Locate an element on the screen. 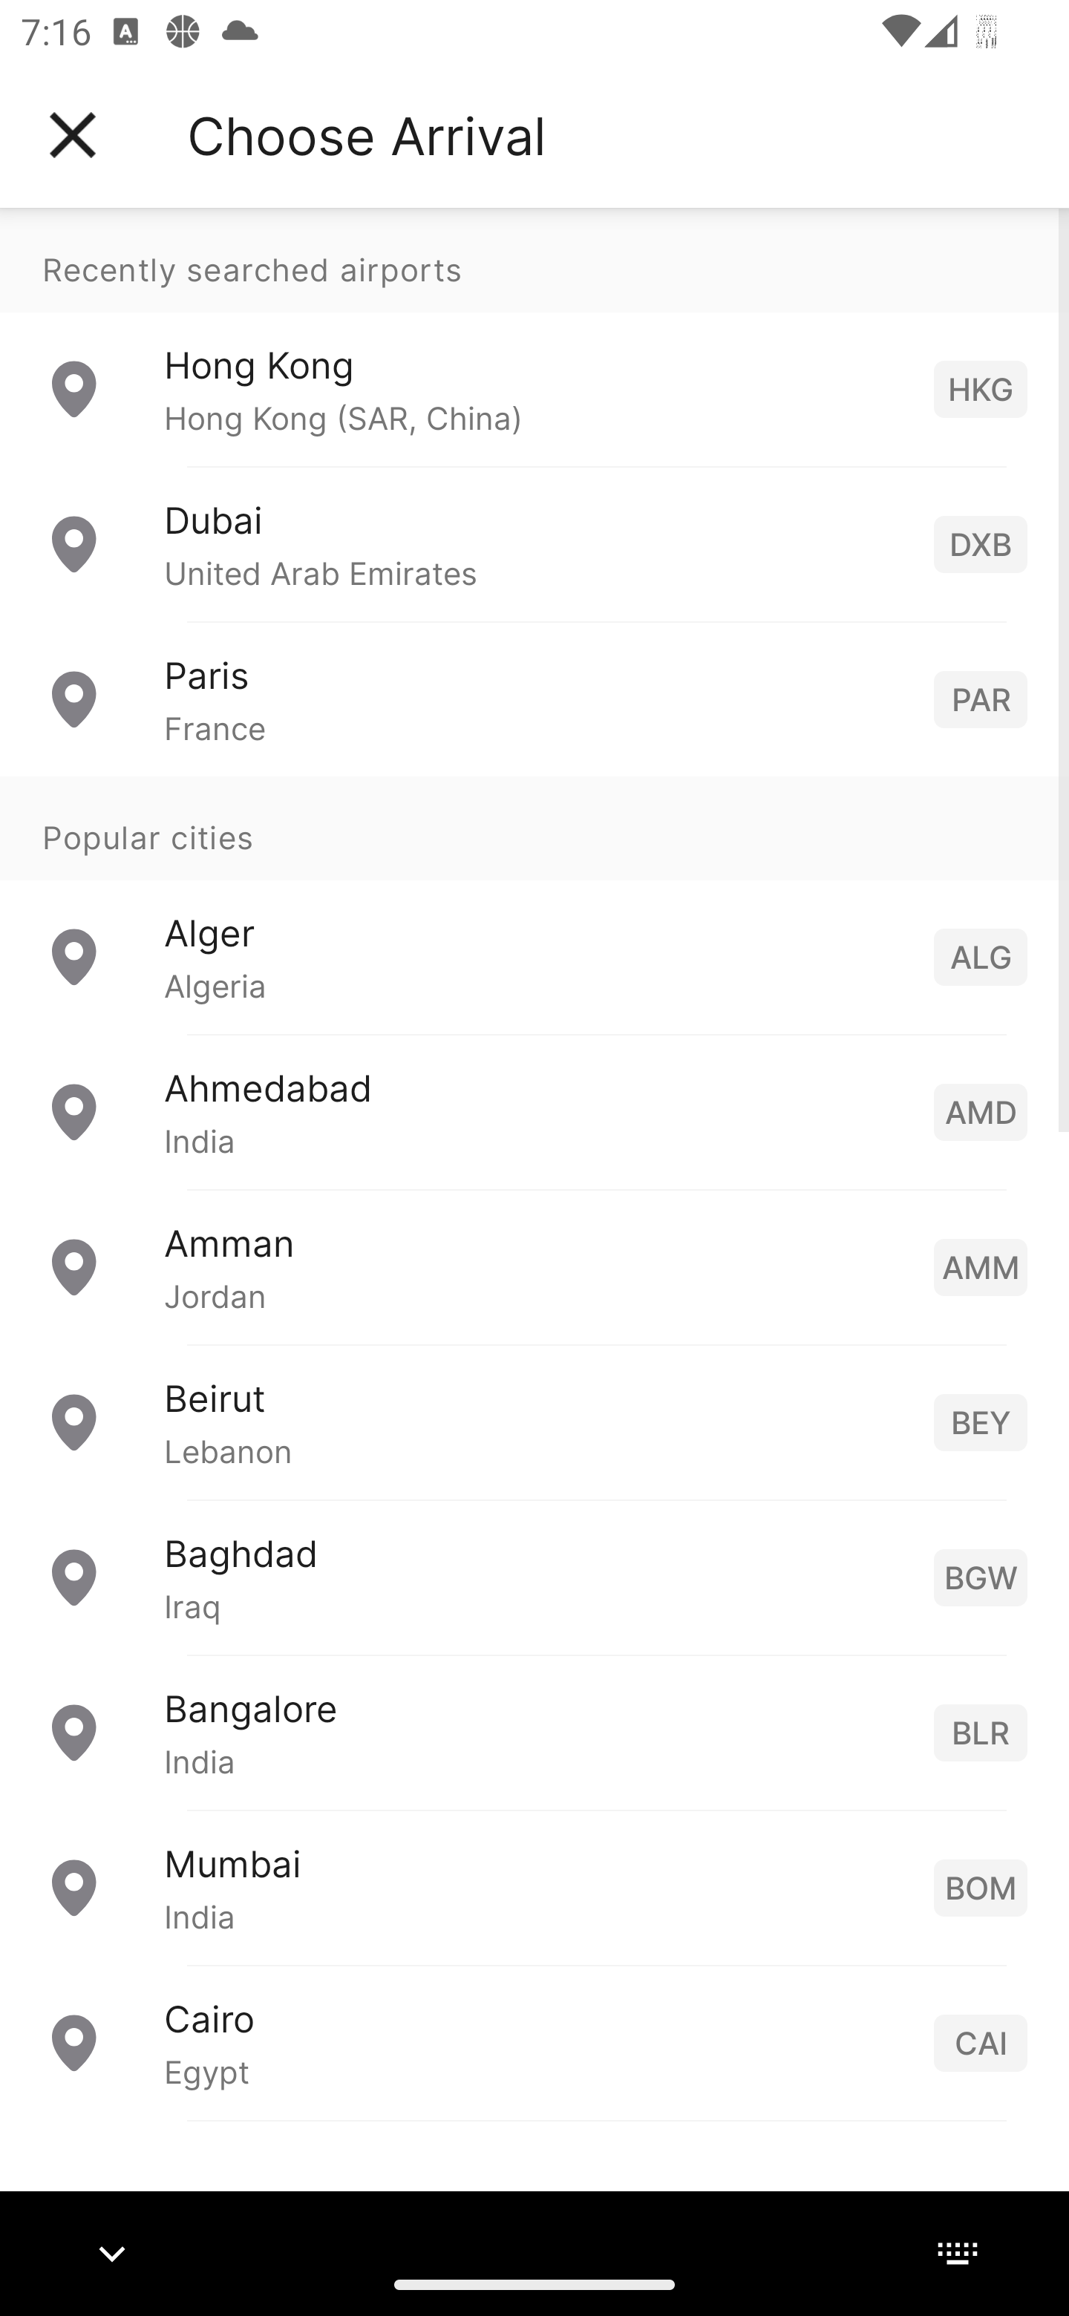 The width and height of the screenshot is (1069, 2316). Popular cities is located at coordinates (534, 828).